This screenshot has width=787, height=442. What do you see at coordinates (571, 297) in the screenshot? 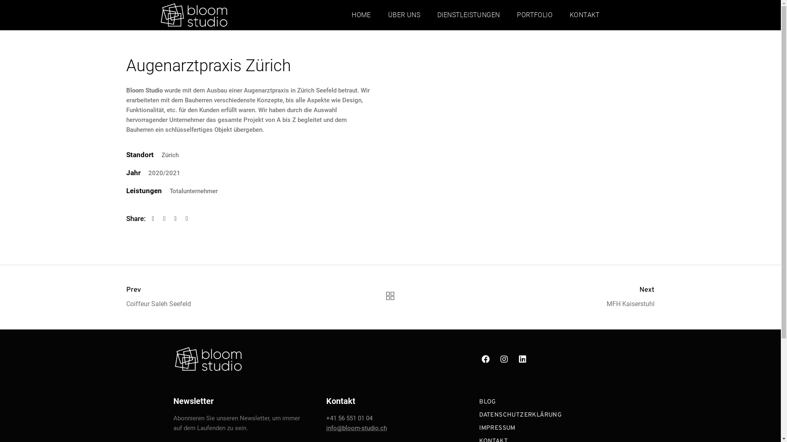
I see `Next
MFH Kaiserstuhl` at bounding box center [571, 297].